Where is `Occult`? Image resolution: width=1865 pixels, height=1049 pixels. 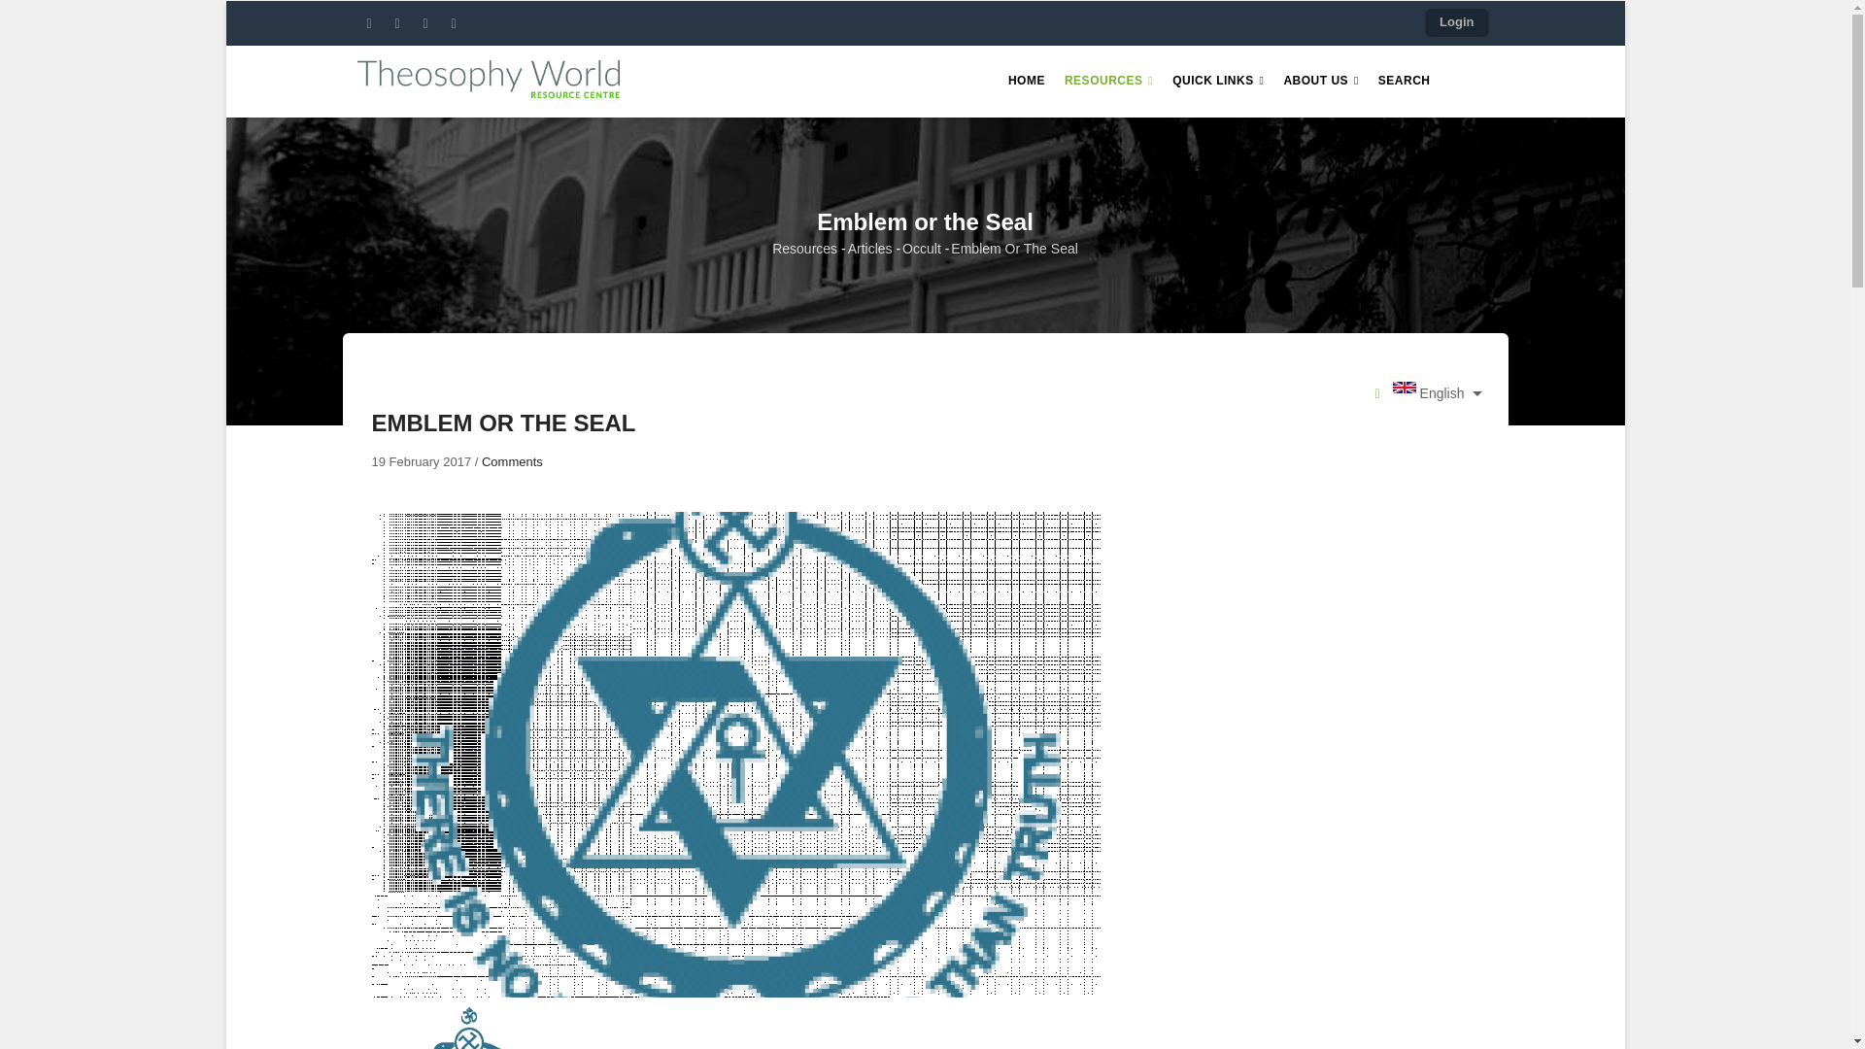
Occult is located at coordinates (922, 249).